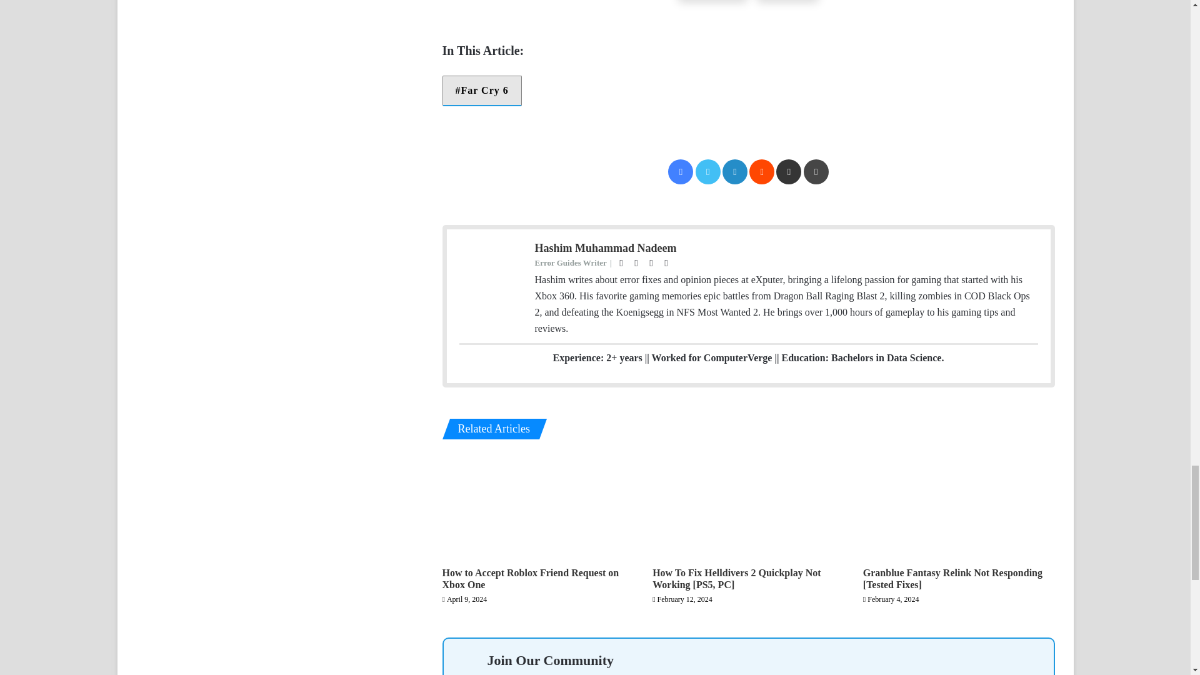  I want to click on Twitter, so click(708, 171).